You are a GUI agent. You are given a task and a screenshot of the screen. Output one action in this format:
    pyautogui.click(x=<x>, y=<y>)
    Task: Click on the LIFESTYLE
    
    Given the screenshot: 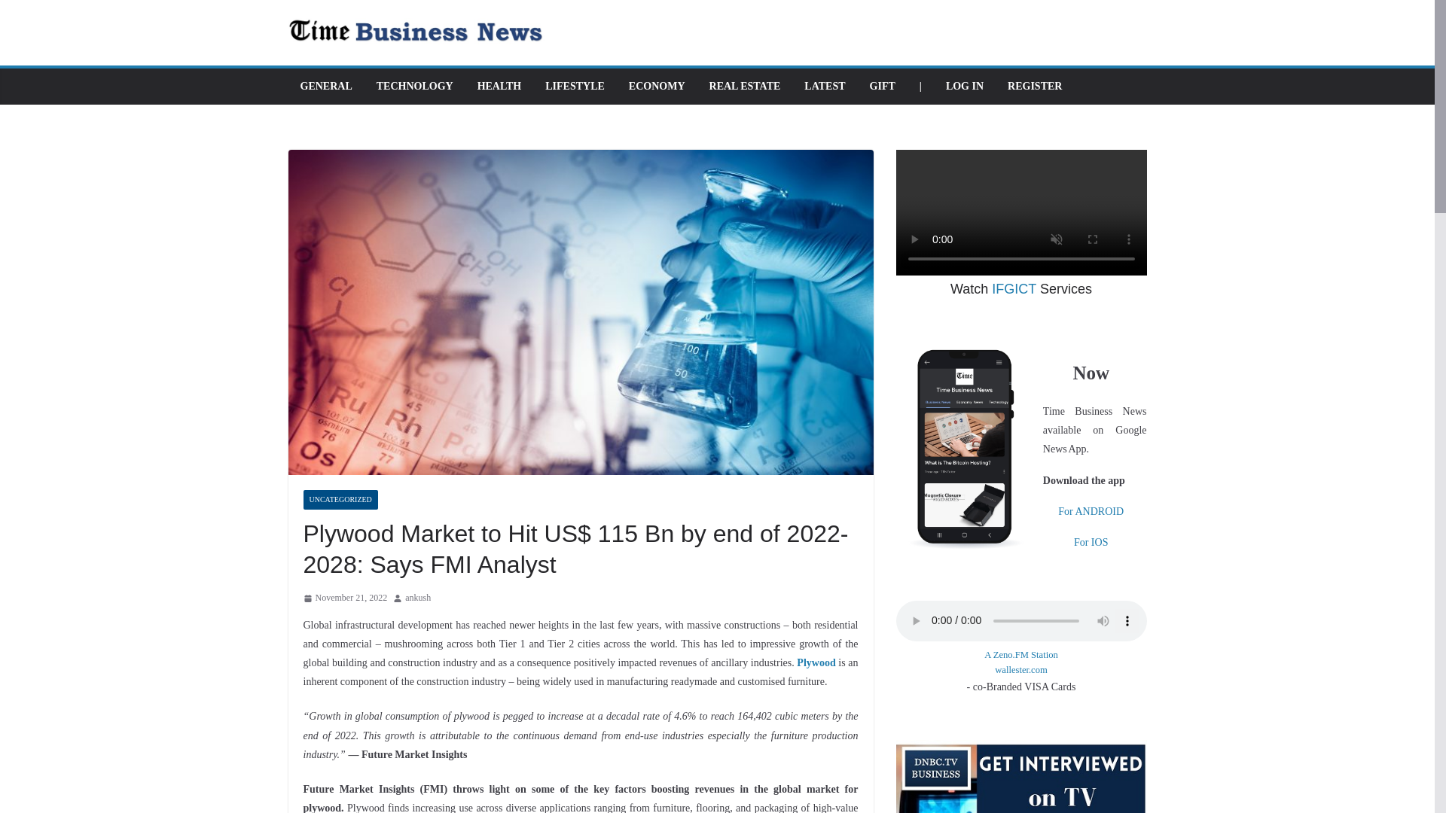 What is the action you would take?
    pyautogui.click(x=574, y=86)
    